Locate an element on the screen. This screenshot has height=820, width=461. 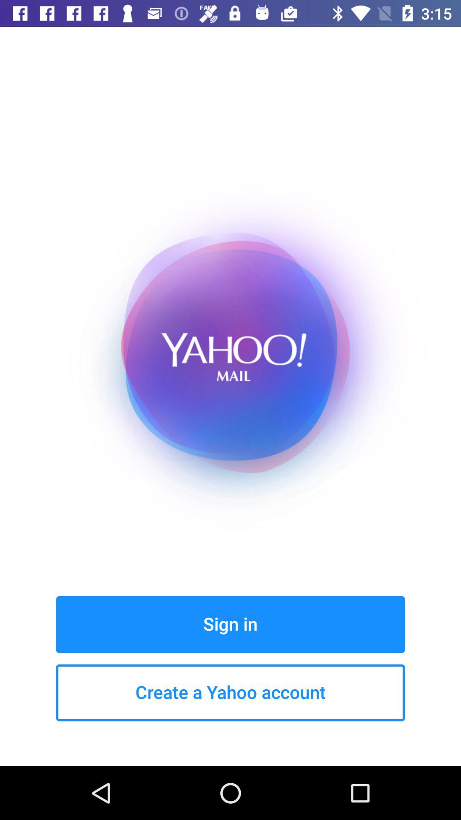
tap the create a yahoo item is located at coordinates (230, 693).